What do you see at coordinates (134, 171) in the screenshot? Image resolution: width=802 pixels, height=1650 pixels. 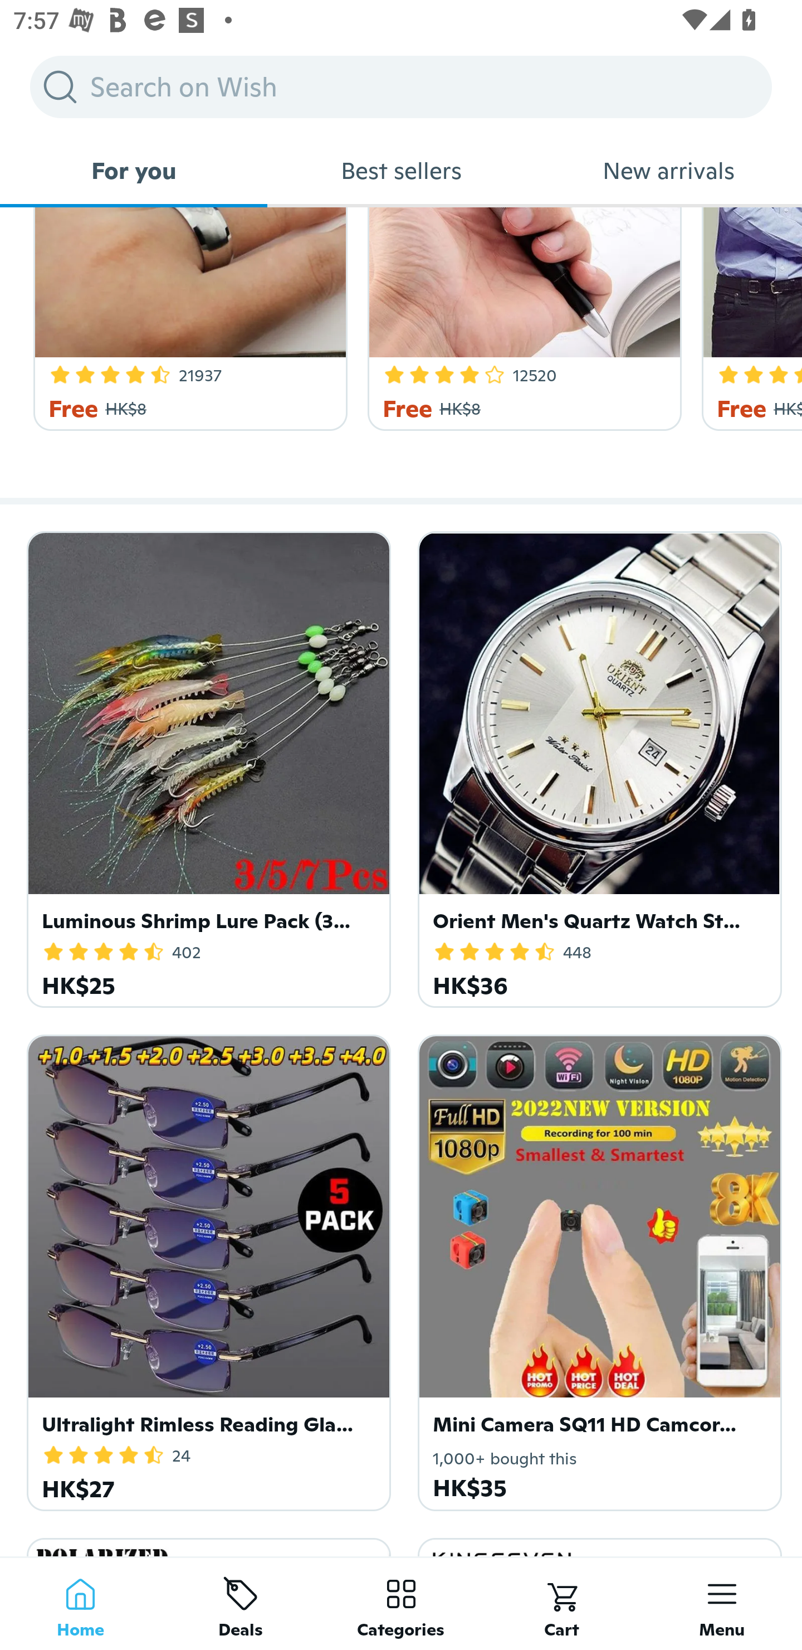 I see `For you` at bounding box center [134, 171].